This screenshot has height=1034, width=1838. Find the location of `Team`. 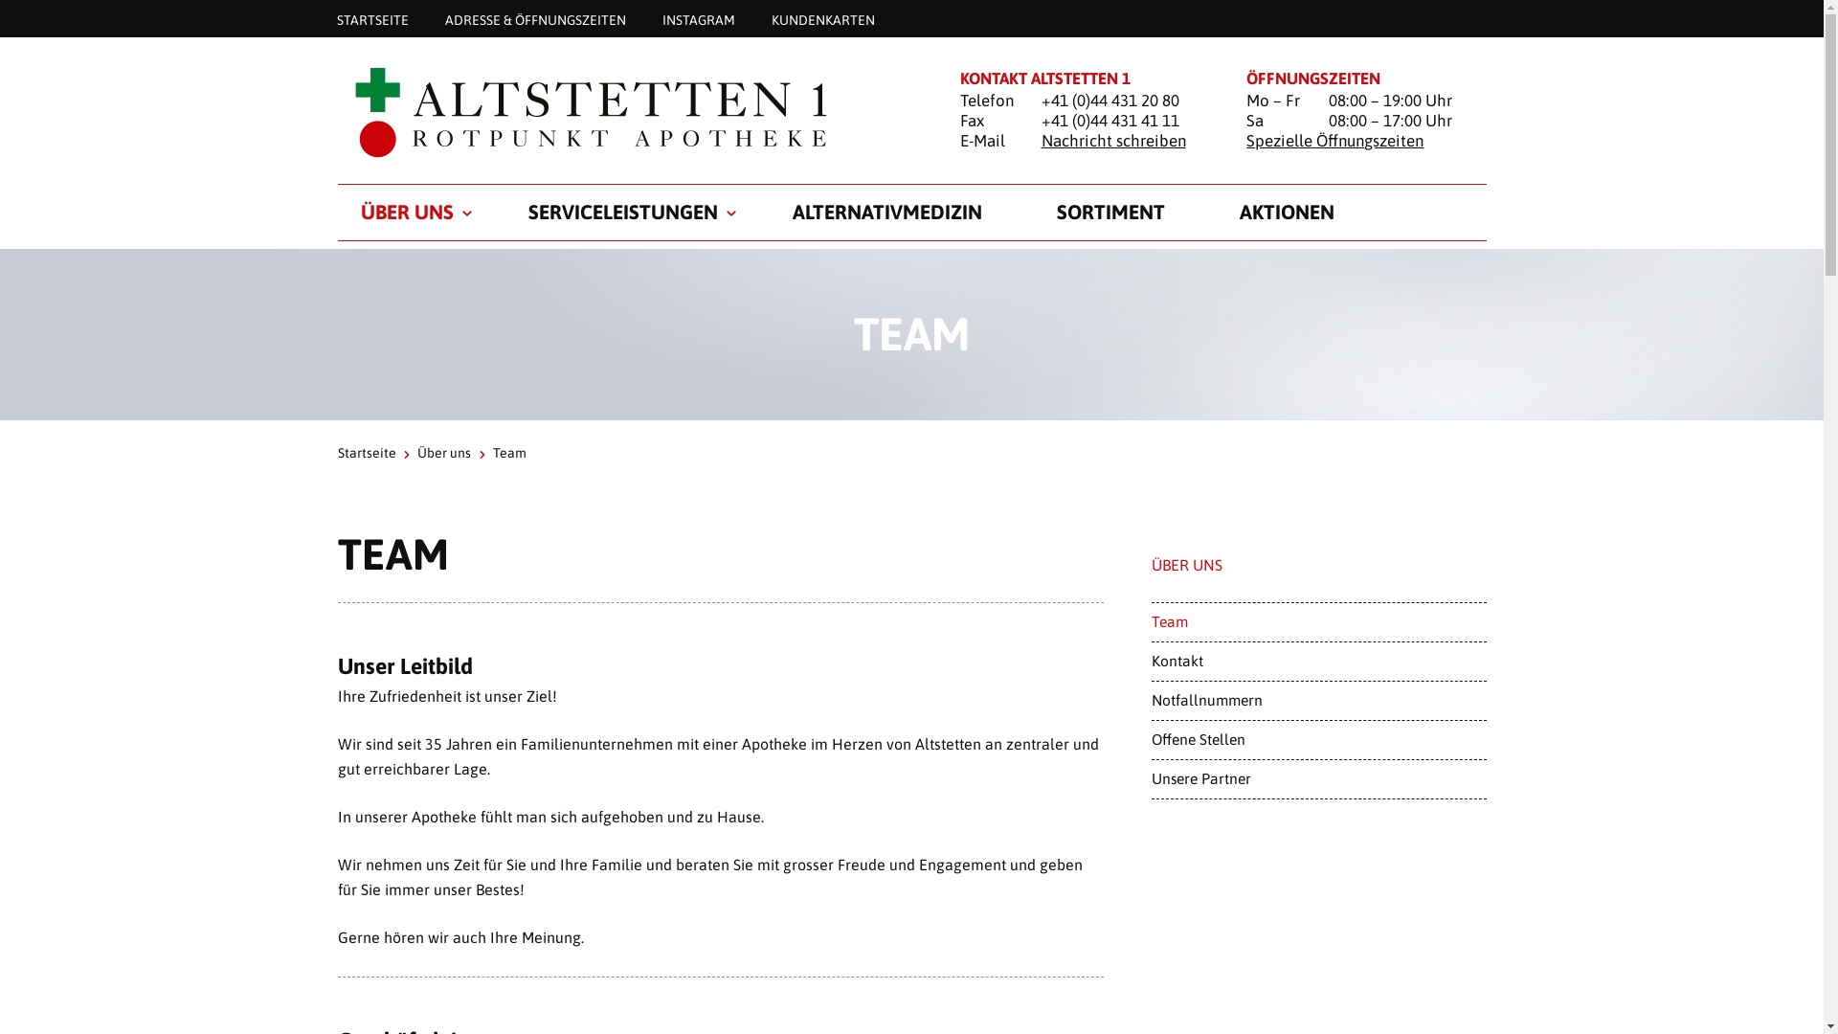

Team is located at coordinates (1318, 622).